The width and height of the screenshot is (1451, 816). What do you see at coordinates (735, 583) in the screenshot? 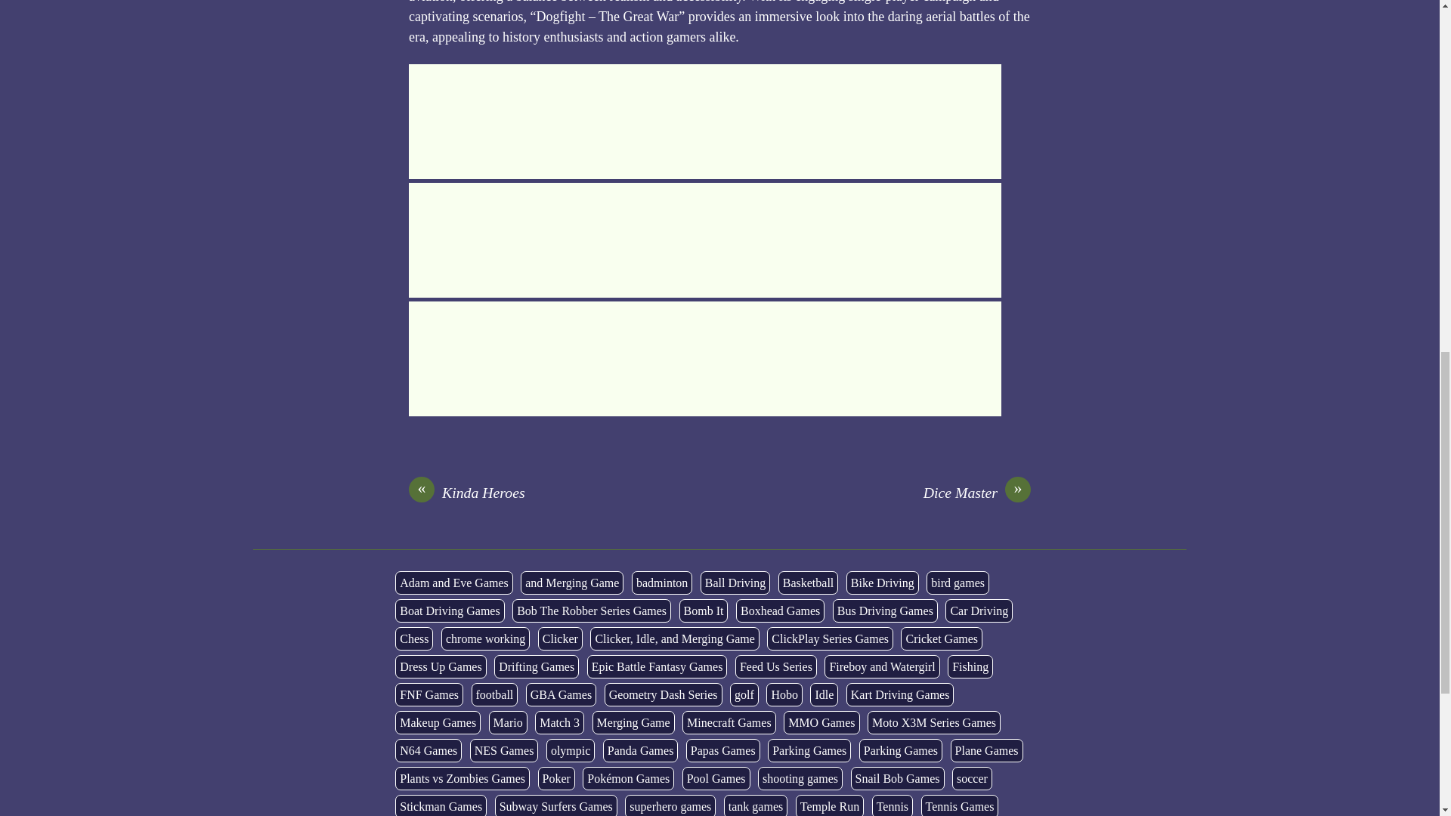
I see `Ball Driving` at bounding box center [735, 583].